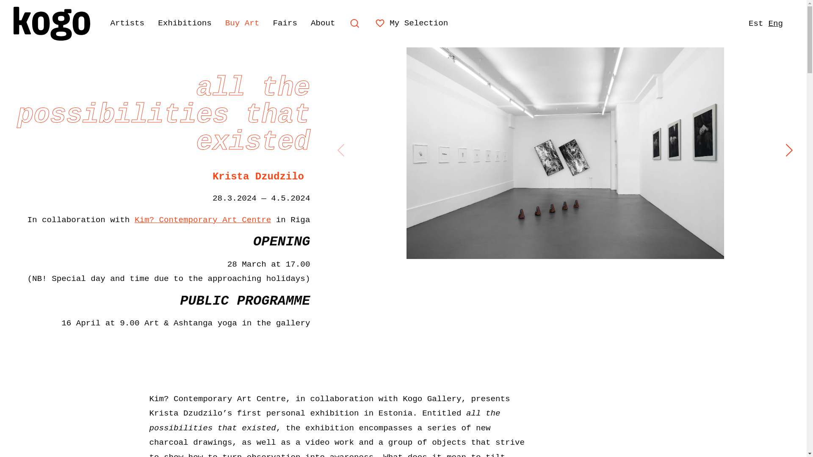 This screenshot has width=813, height=457. Describe the element at coordinates (258, 176) in the screenshot. I see `Krista Dzudzilo` at that location.